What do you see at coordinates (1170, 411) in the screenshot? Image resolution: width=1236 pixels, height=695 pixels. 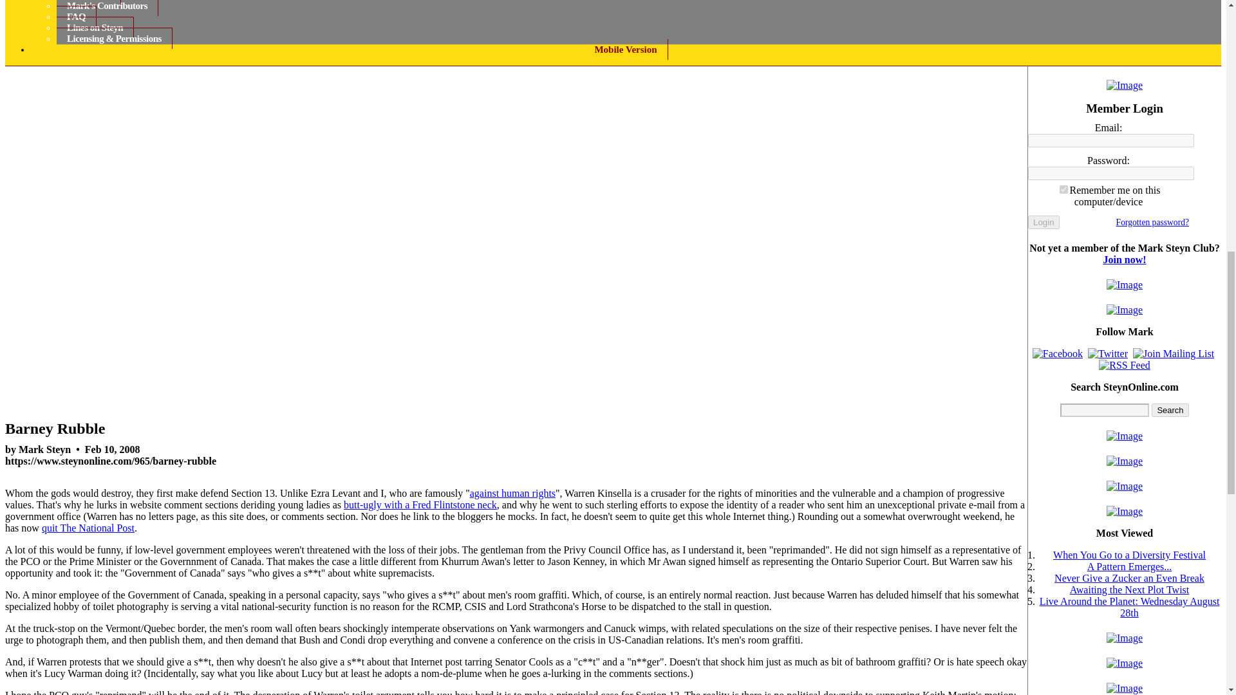 I see `Search` at bounding box center [1170, 411].